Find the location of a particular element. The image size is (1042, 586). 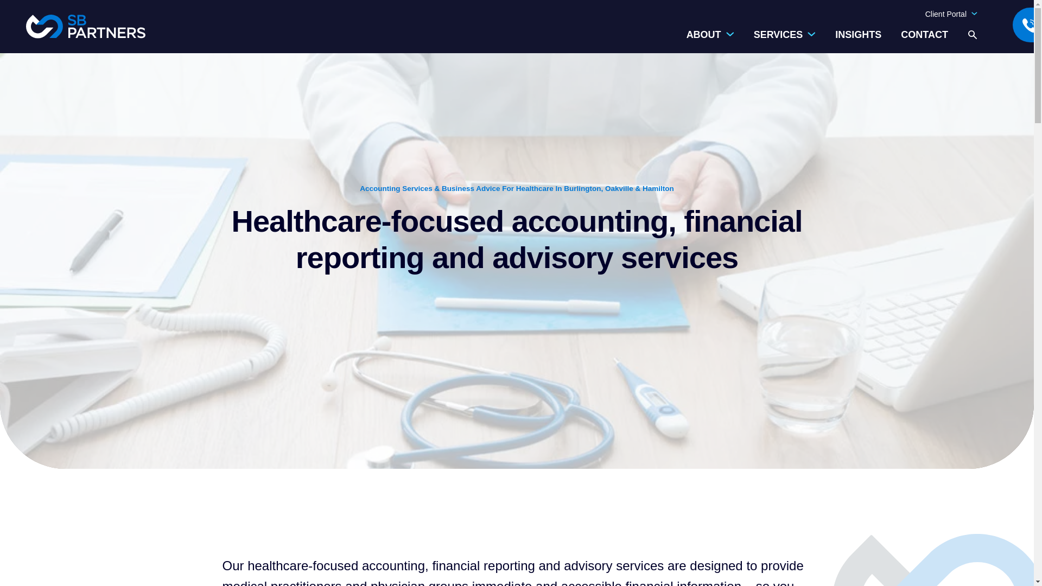

SERVICES is located at coordinates (785, 41).